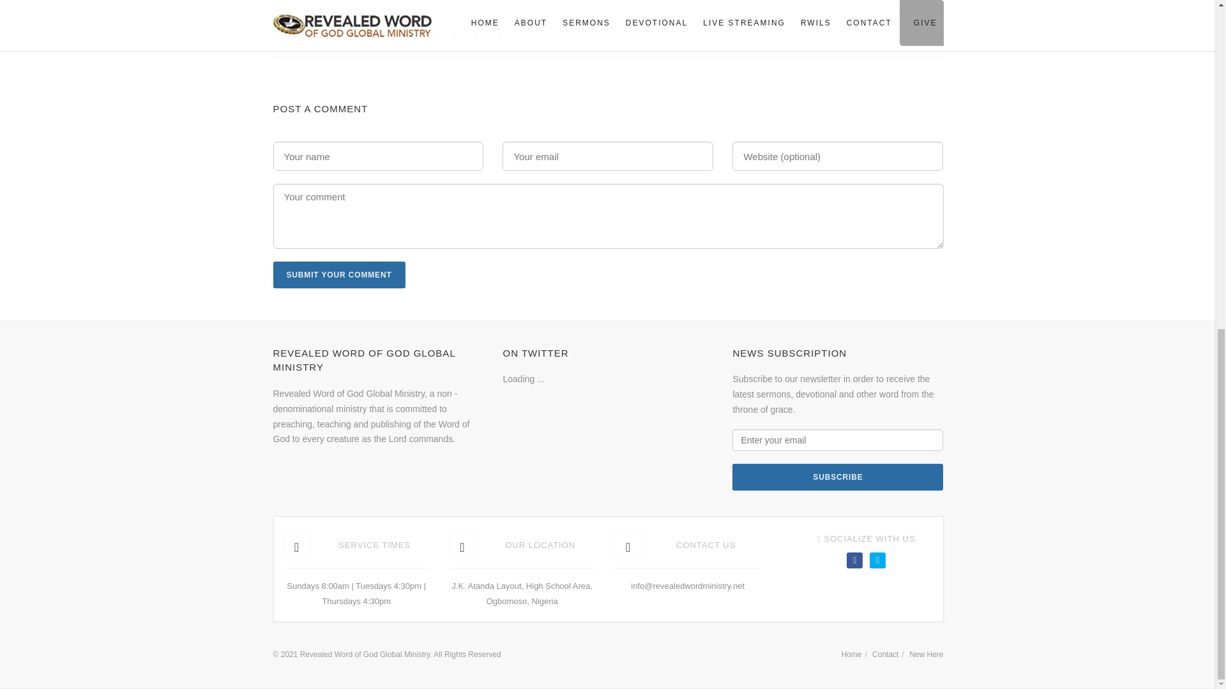 The image size is (1226, 689). Describe the element at coordinates (501, 36) in the screenshot. I see `Email` at that location.